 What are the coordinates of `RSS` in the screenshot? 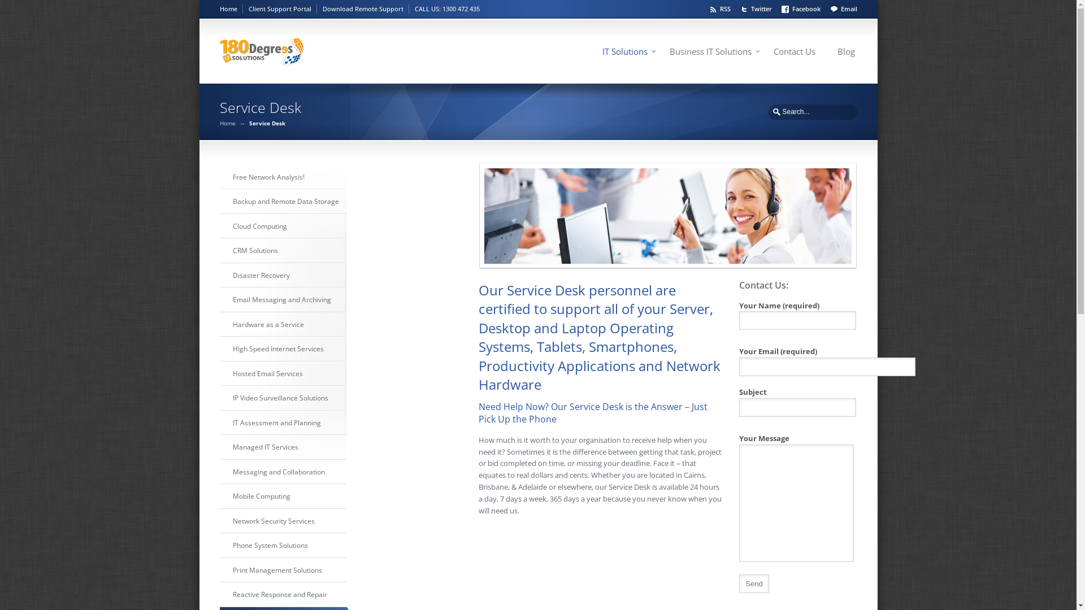 It's located at (722, 8).